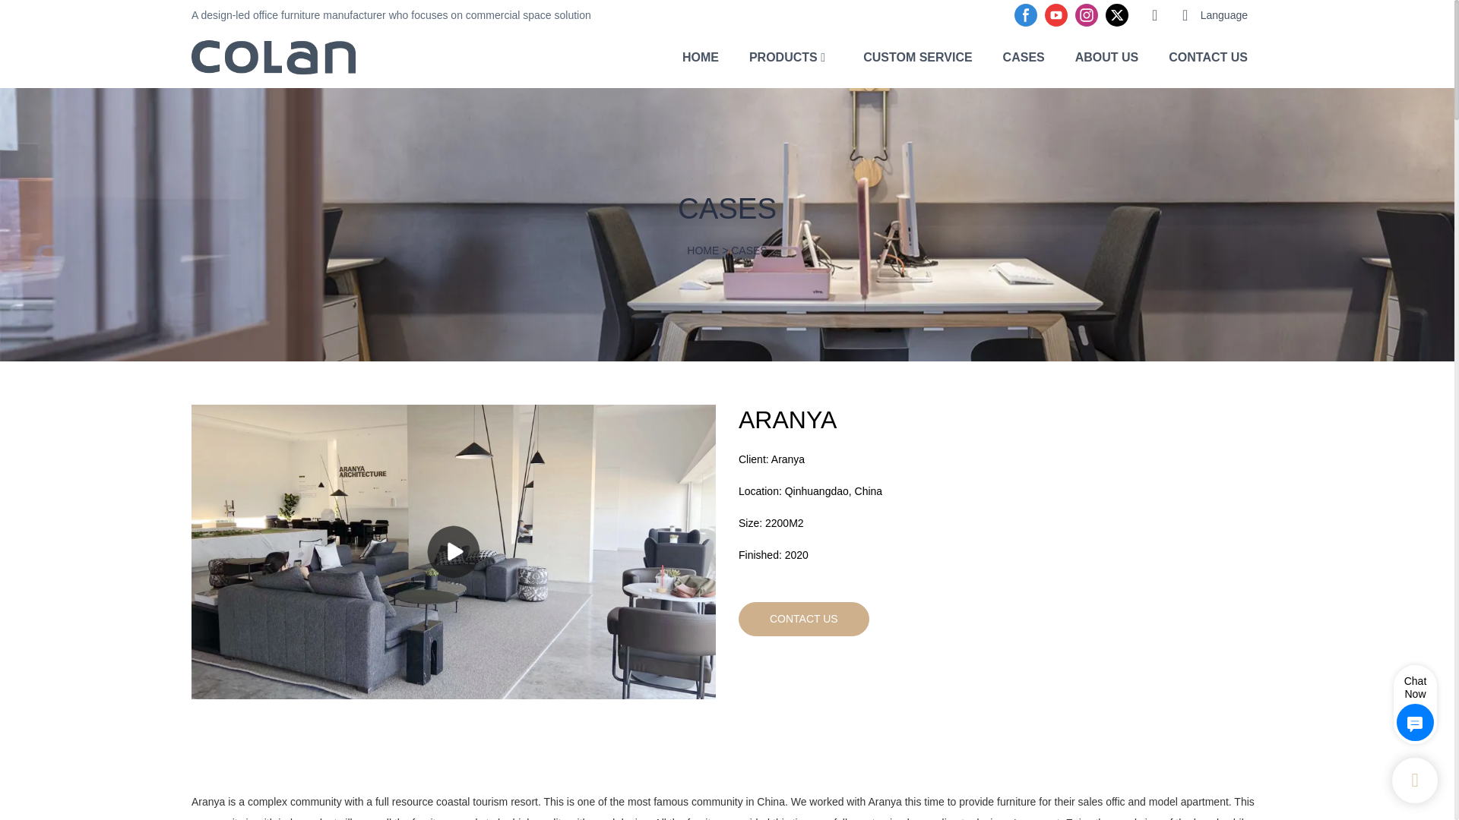 The height and width of the screenshot is (820, 1459). I want to click on facebook, so click(1026, 15).